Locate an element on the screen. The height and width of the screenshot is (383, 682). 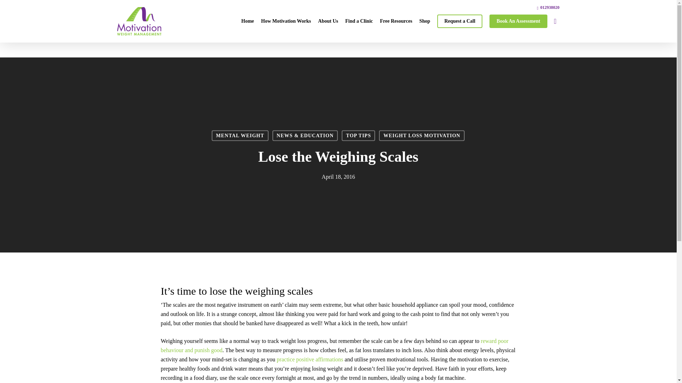
Home is located at coordinates (247, 21).